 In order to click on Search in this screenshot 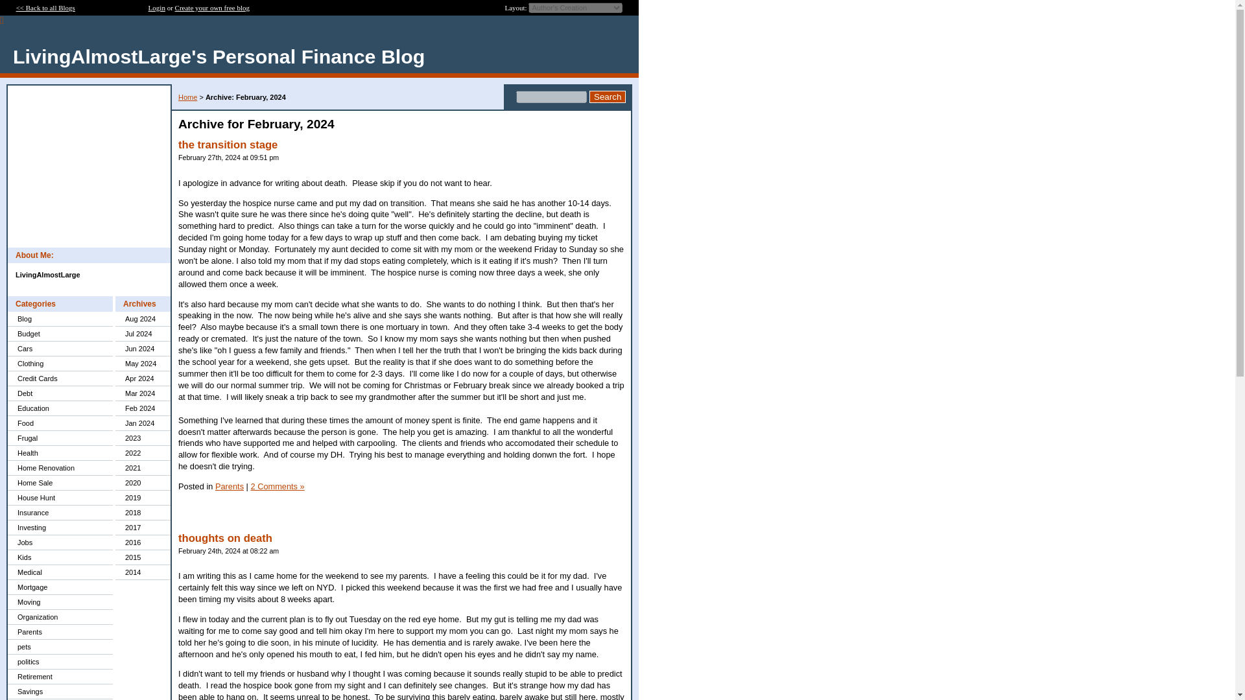, I will do `click(607, 97)`.